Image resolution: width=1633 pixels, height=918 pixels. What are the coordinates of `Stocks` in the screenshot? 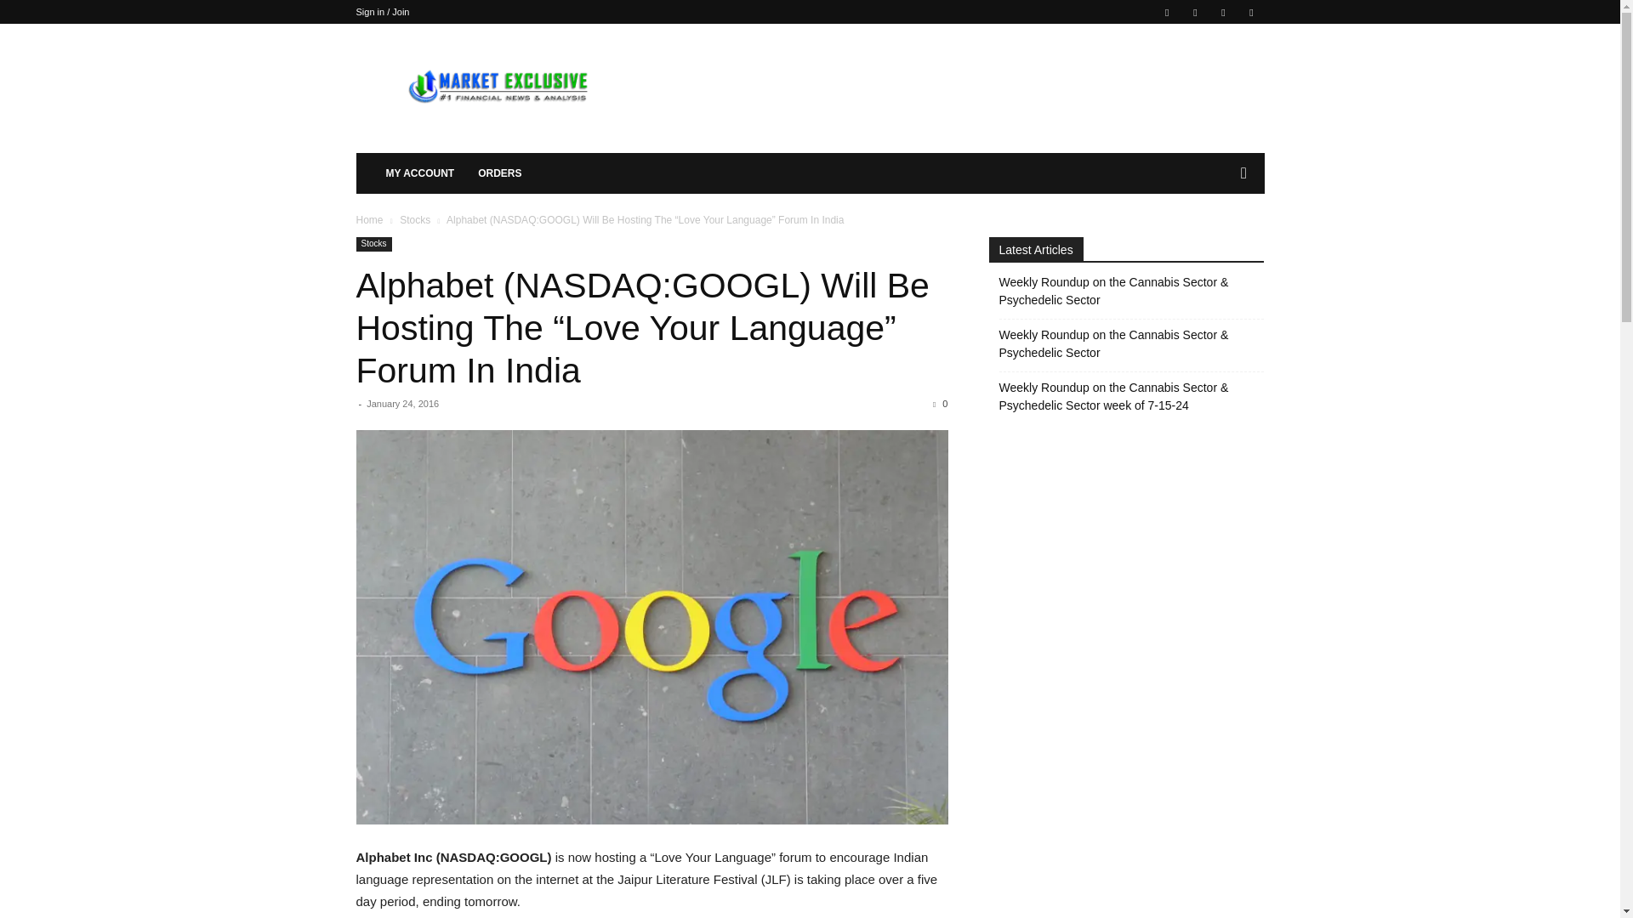 It's located at (373, 243).